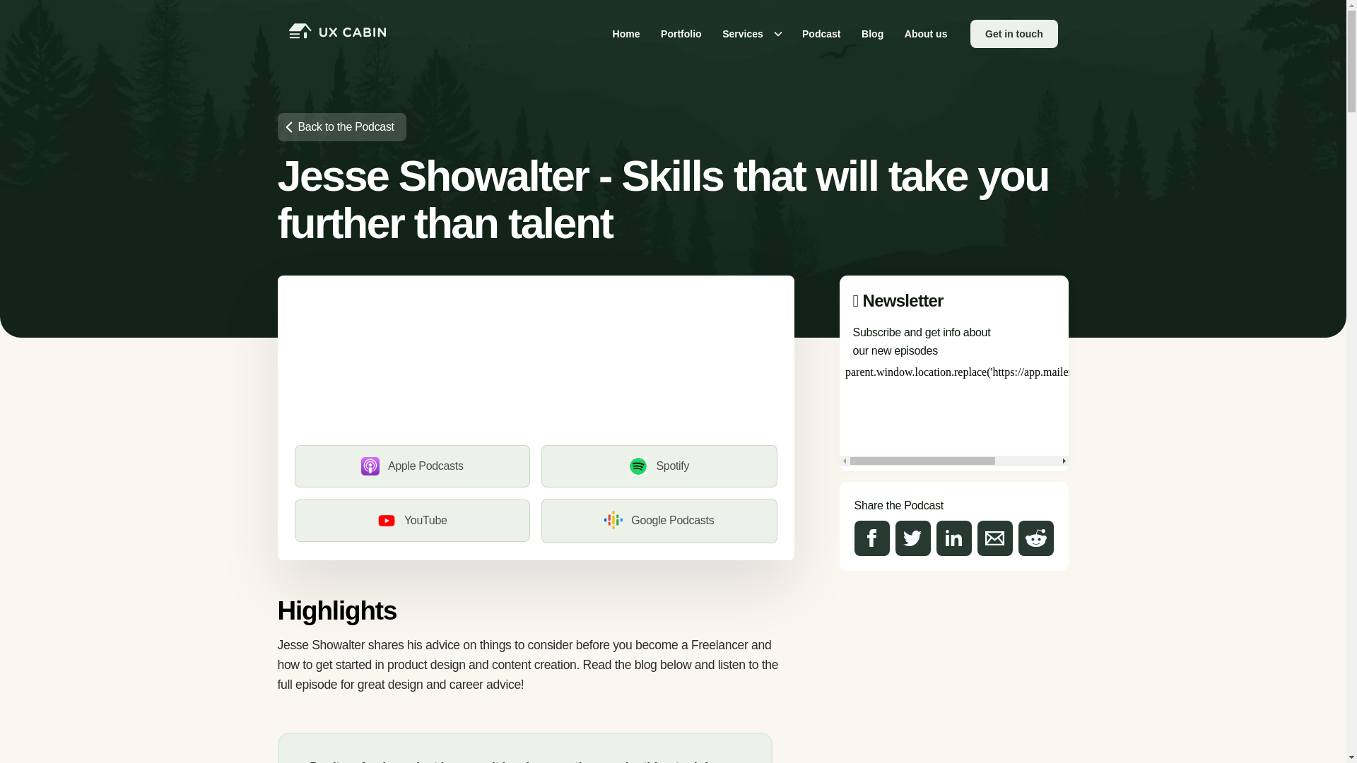  What do you see at coordinates (535, 363) in the screenshot?
I see `www.buzzsprout.com` at bounding box center [535, 363].